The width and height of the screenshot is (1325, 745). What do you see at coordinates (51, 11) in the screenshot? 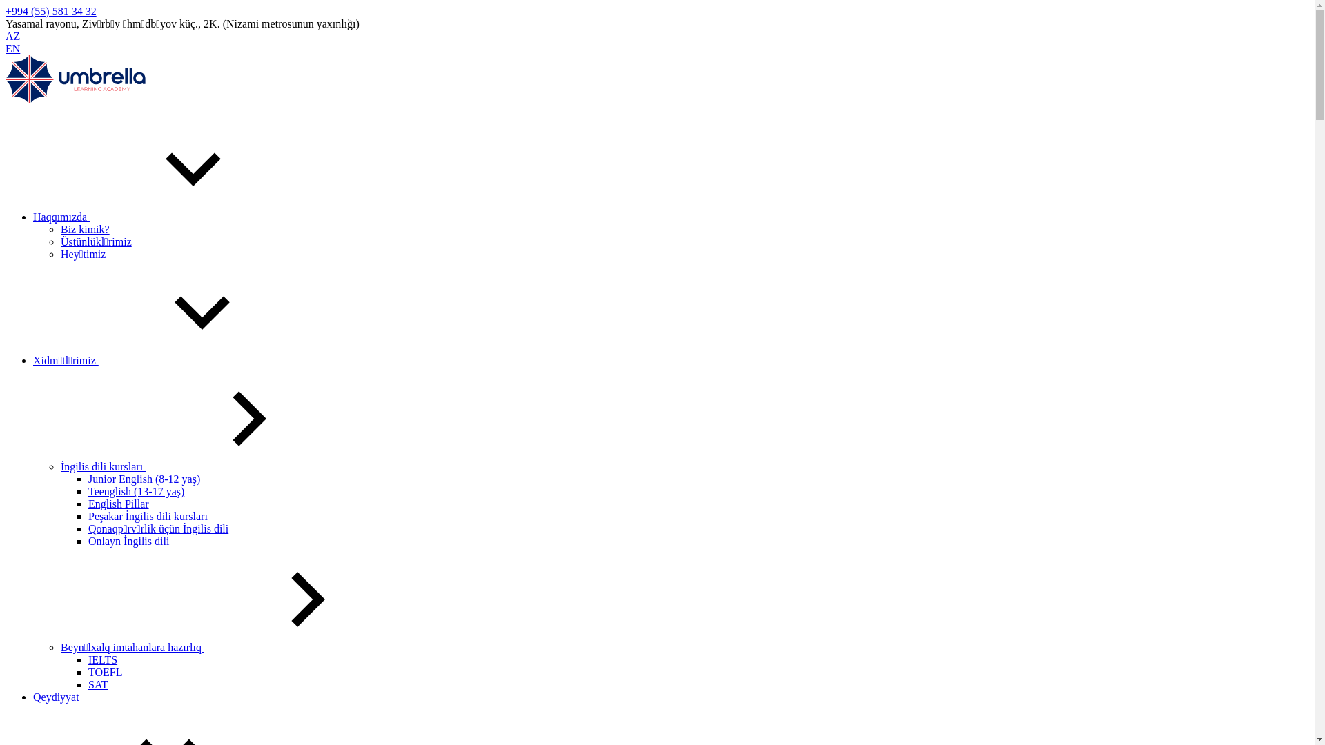
I see `+994 (55) 581 34 32` at bounding box center [51, 11].